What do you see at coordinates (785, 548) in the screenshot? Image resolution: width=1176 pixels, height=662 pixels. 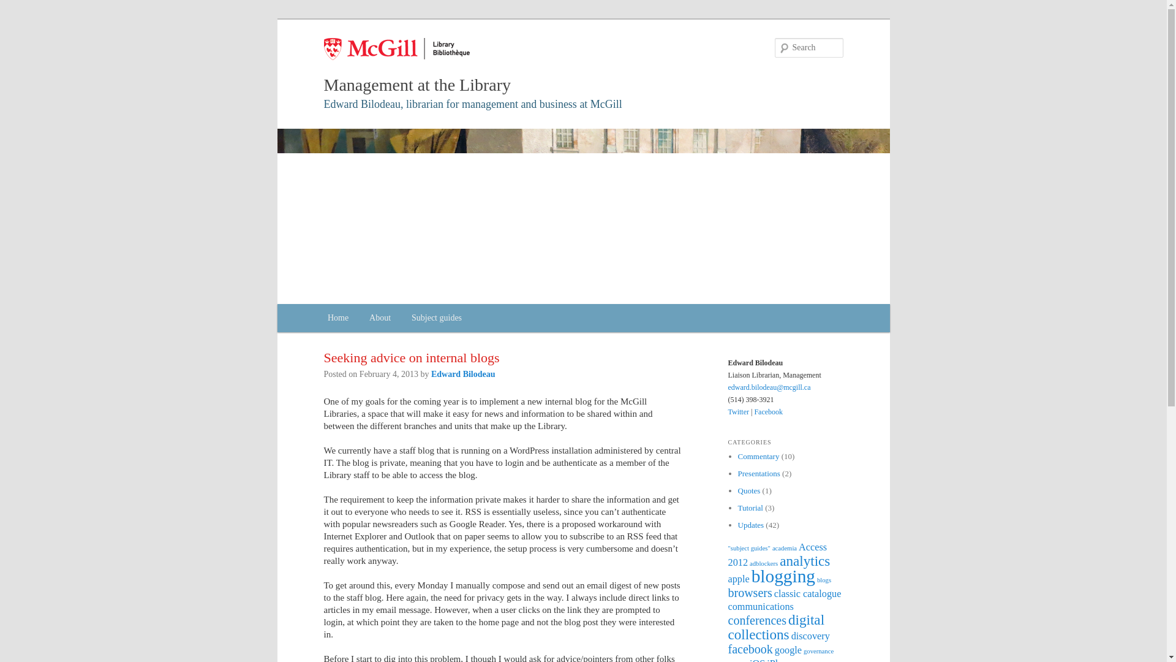 I see `academia` at bounding box center [785, 548].